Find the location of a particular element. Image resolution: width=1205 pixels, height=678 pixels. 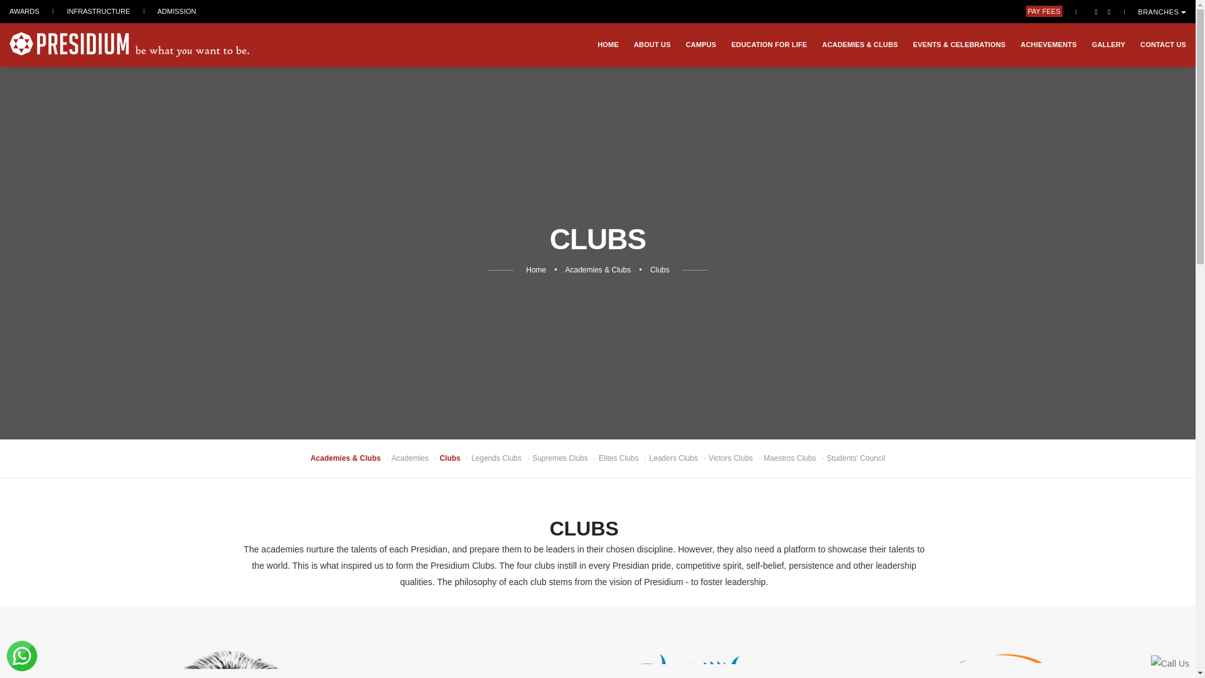

BRANCHES is located at coordinates (1161, 12).